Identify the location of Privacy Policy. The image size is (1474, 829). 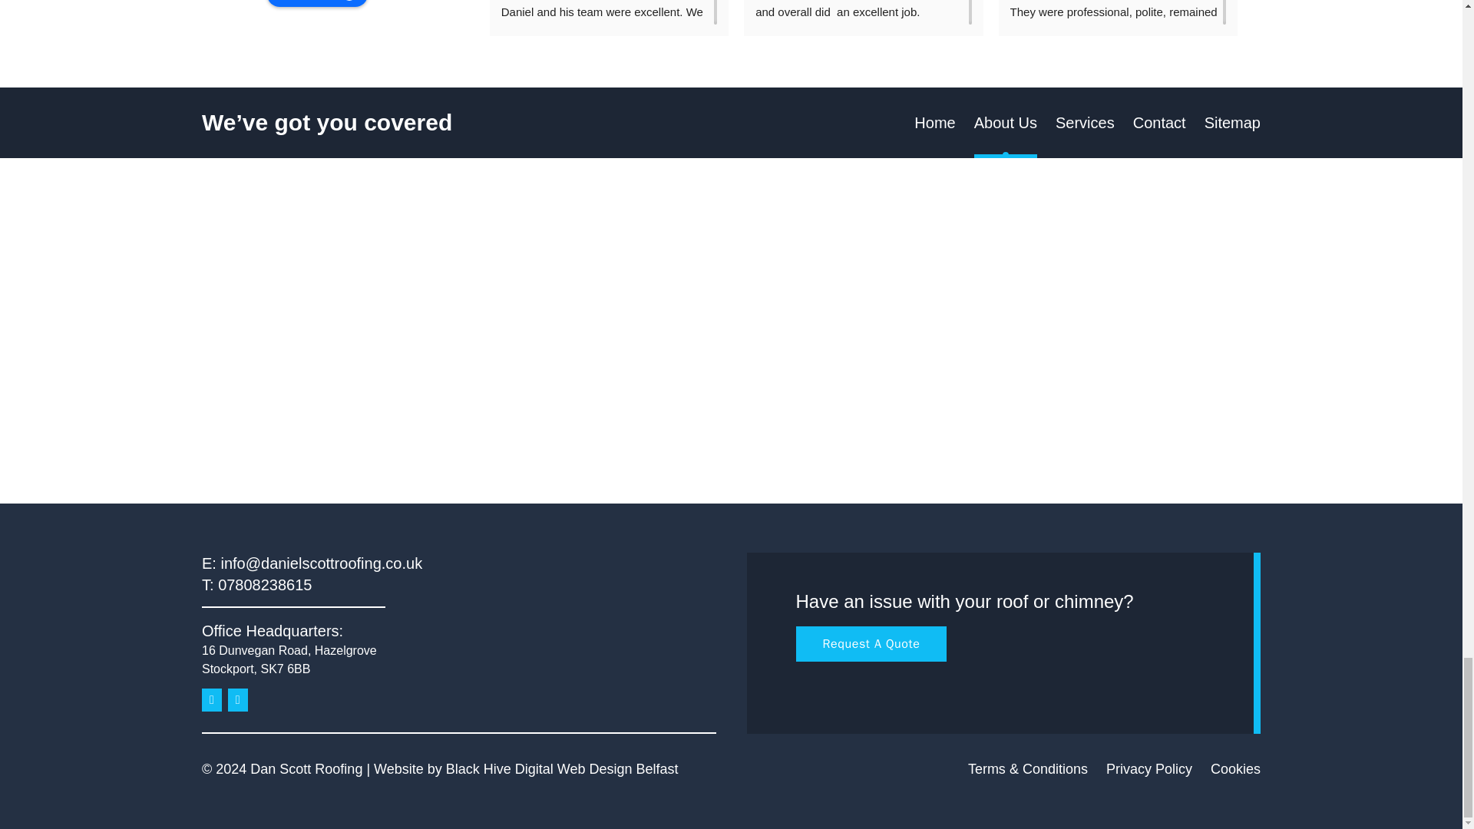
(1149, 769).